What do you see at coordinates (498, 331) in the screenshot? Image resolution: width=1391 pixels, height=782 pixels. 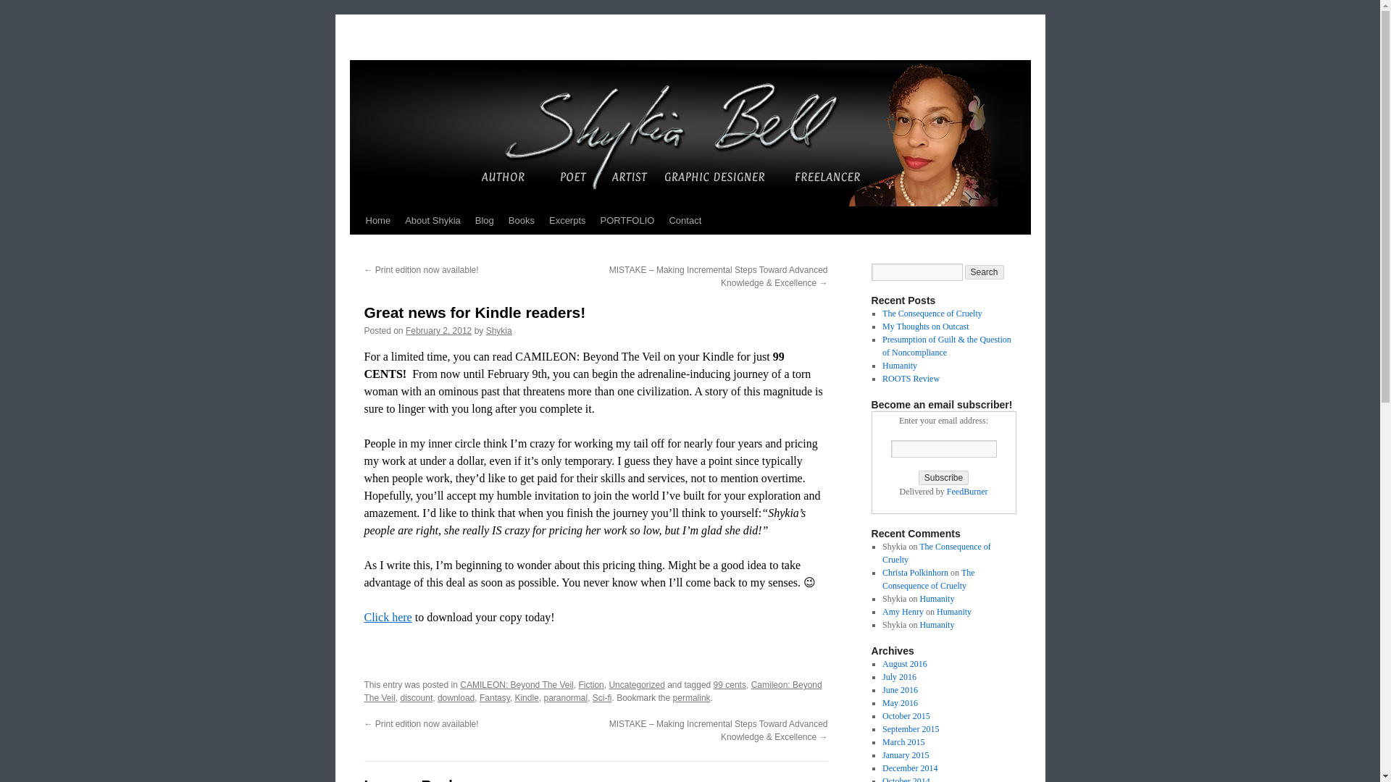 I see `Shykia` at bounding box center [498, 331].